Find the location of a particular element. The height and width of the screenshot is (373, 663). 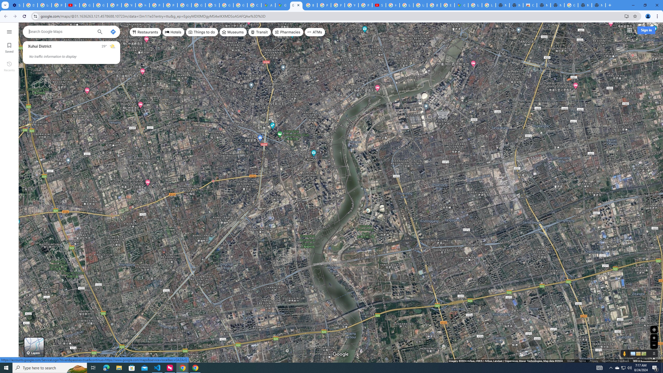

Sign in is located at coordinates (646, 30).